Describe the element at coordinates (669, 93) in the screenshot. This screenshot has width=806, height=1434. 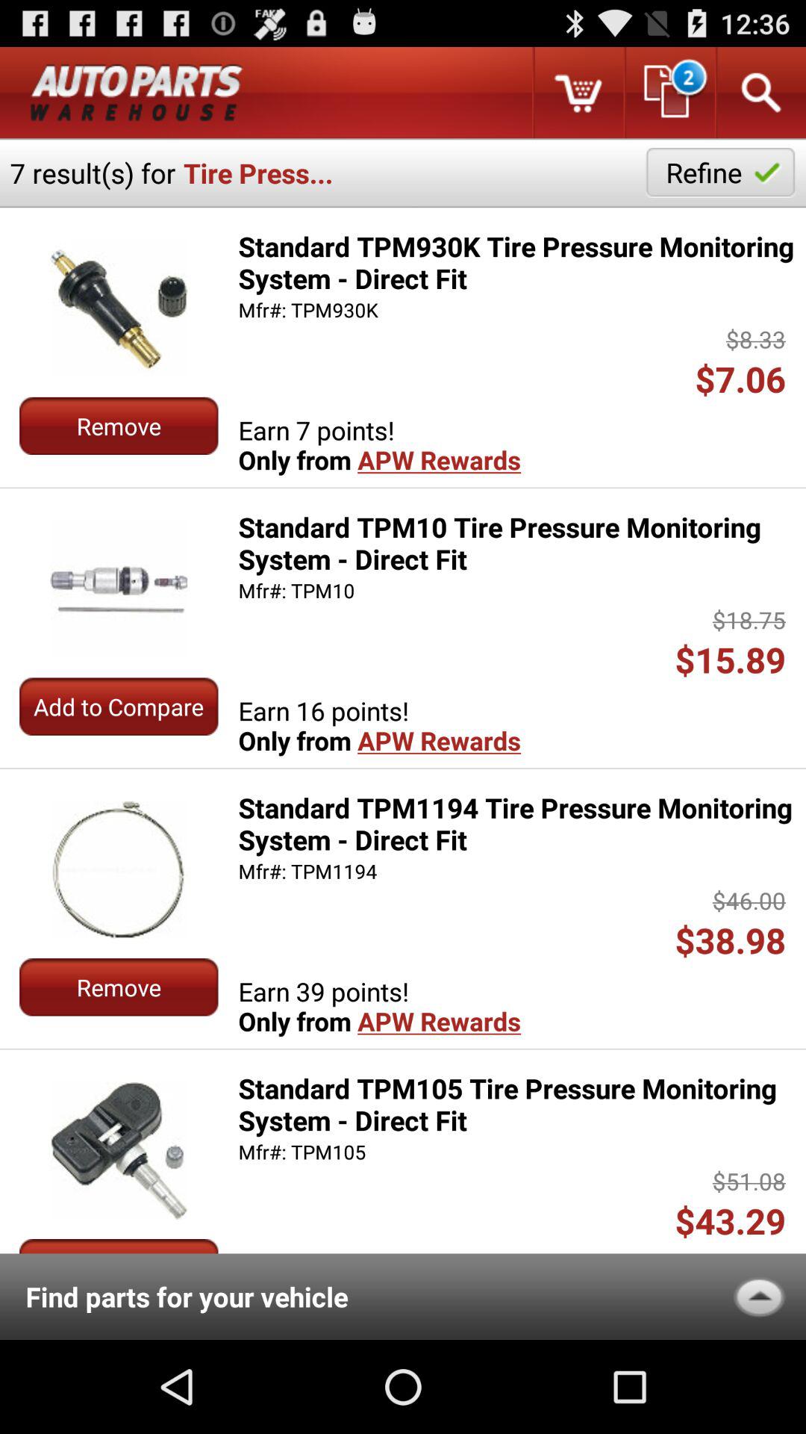
I see `request of people` at that location.